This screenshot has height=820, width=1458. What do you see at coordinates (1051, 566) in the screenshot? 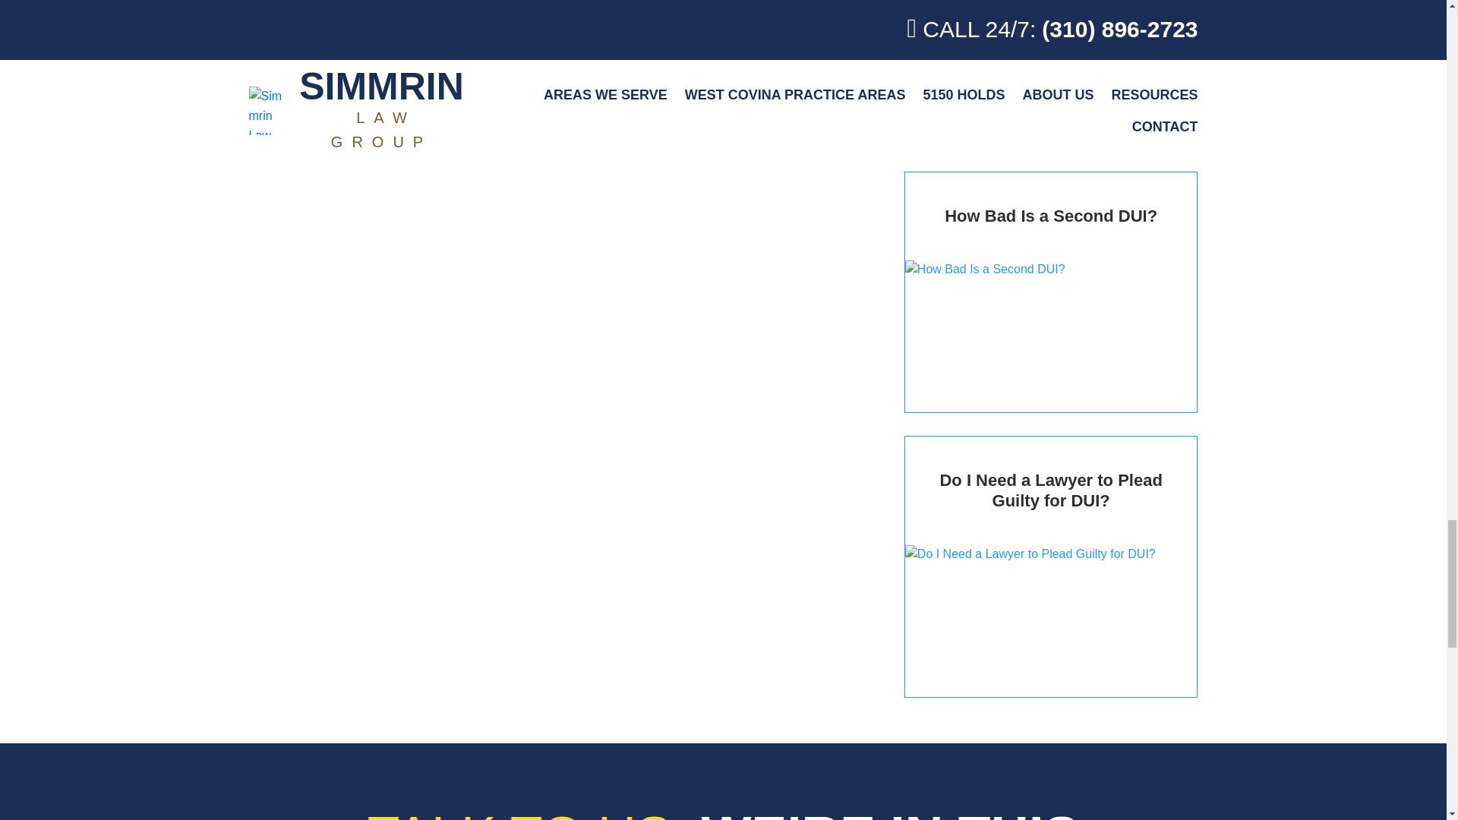
I see `Do I Need a Lawyer to Plead Guilty for DUI?` at bounding box center [1051, 566].